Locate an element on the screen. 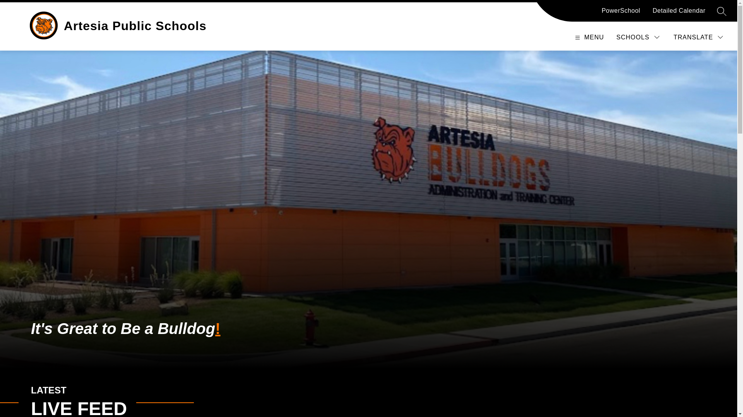  Detailed Calendar is located at coordinates (679, 14).